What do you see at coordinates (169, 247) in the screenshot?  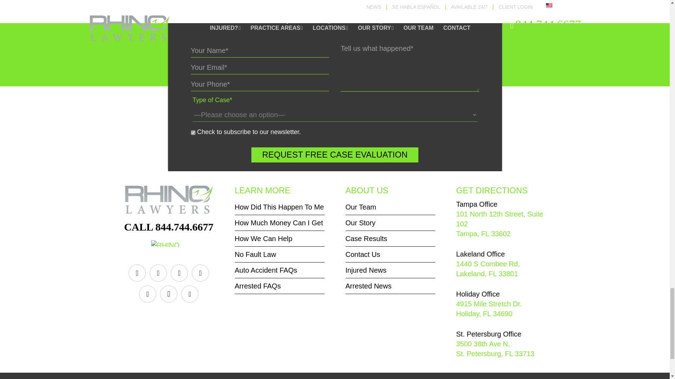 I see `RHINO Lawyers is a BBB Accredited Lawyer in Tampa, FL` at bounding box center [169, 247].